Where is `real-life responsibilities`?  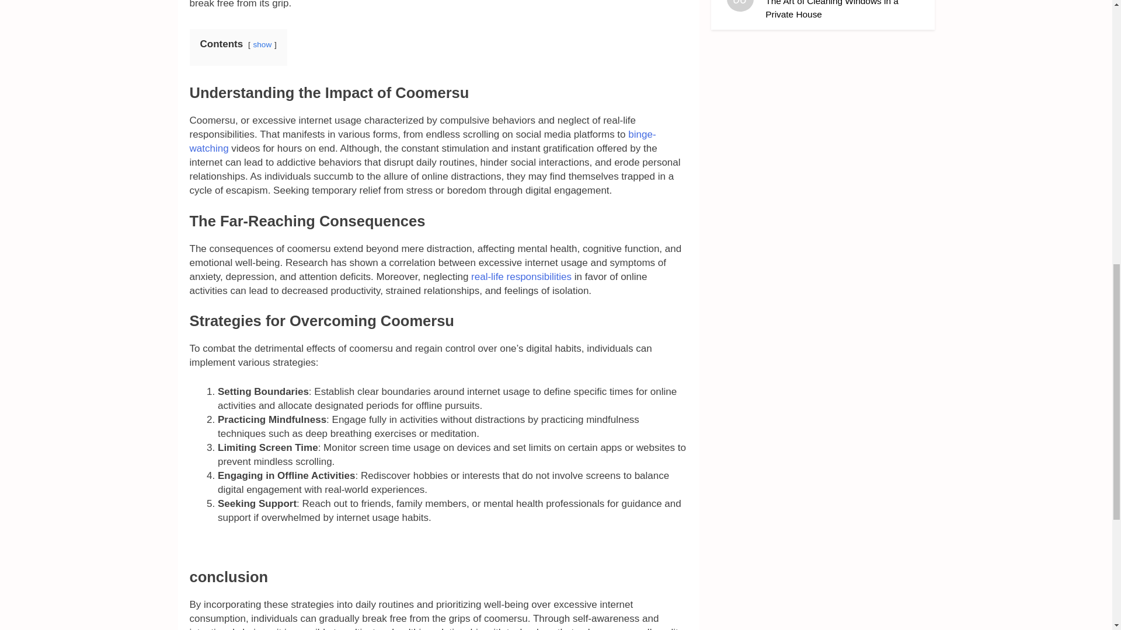 real-life responsibilities is located at coordinates (520, 276).